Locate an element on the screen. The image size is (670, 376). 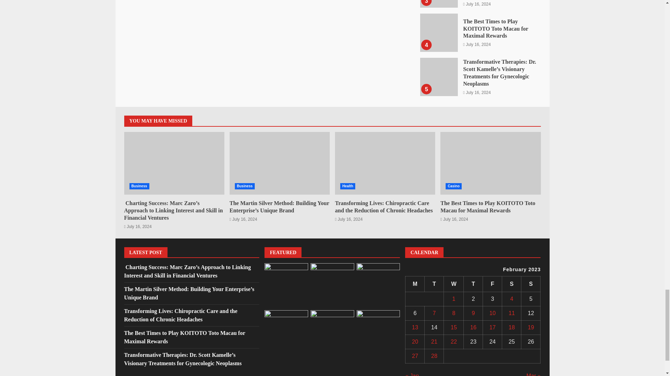
Monday is located at coordinates (415, 284).